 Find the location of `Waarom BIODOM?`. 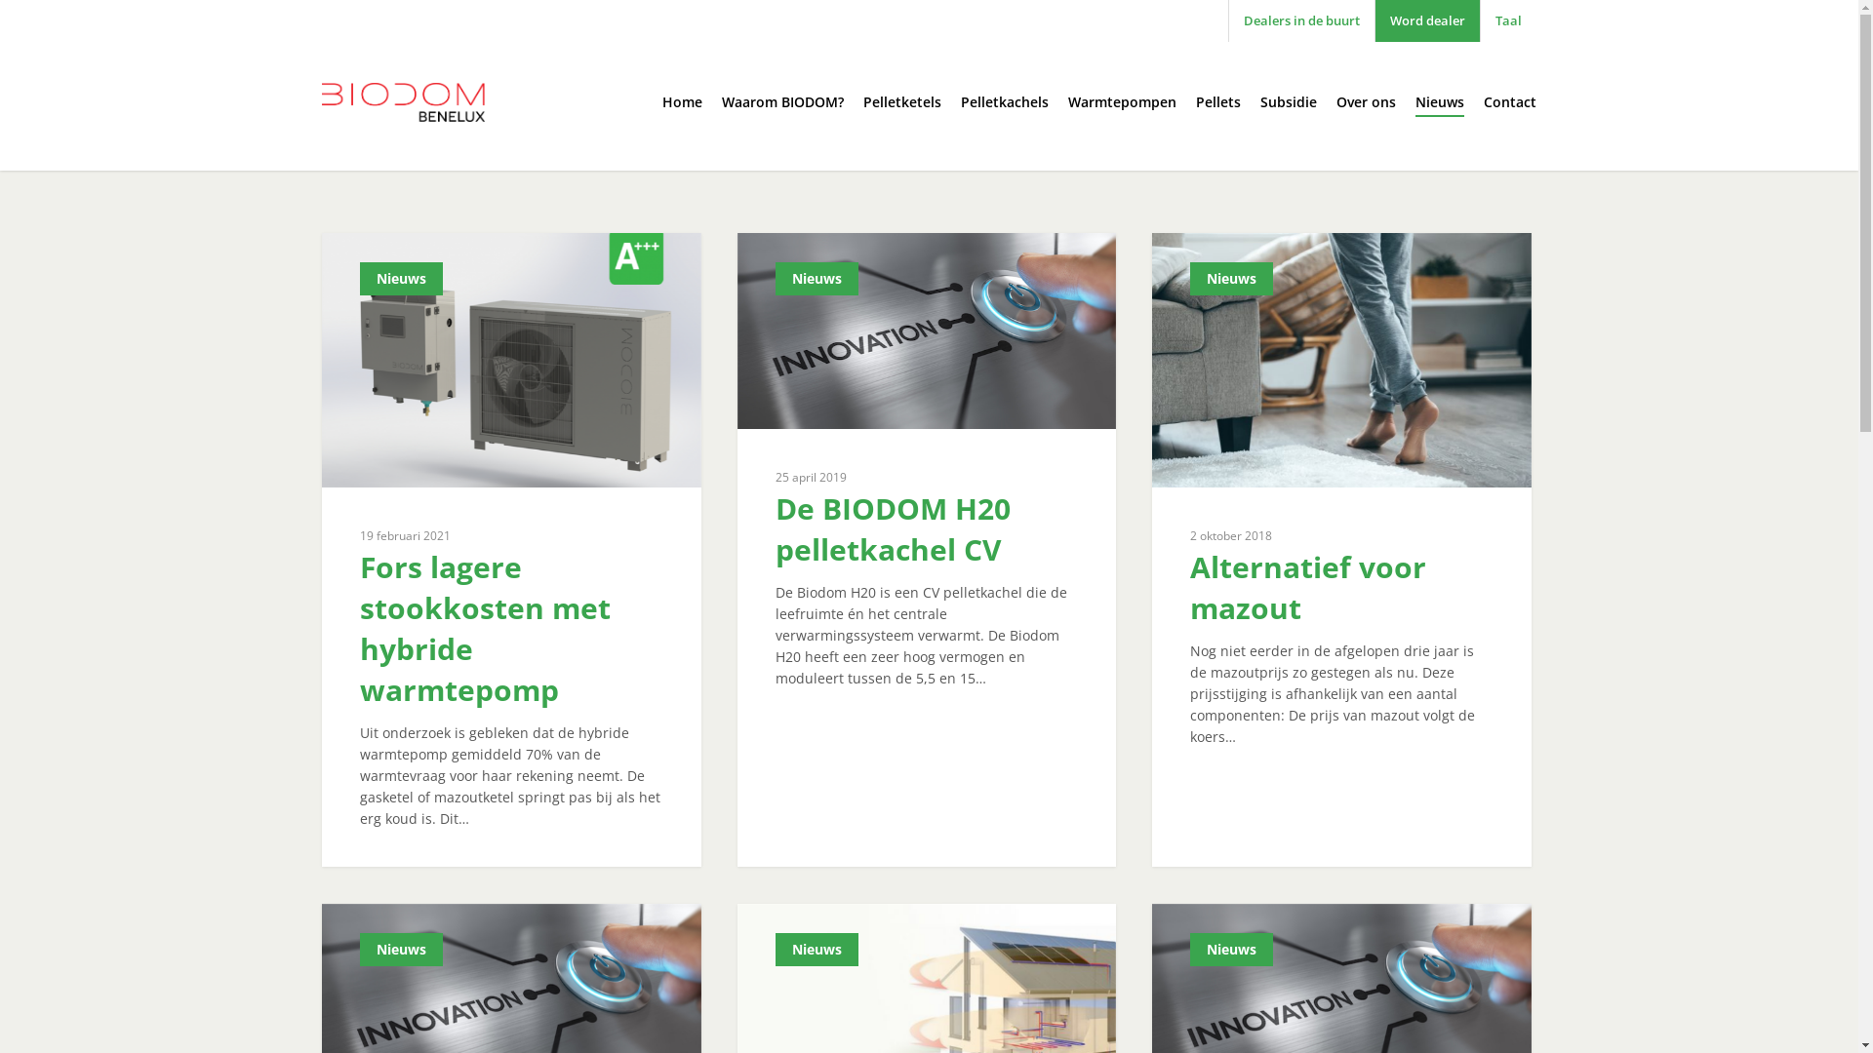

Waarom BIODOM? is located at coordinates (782, 102).